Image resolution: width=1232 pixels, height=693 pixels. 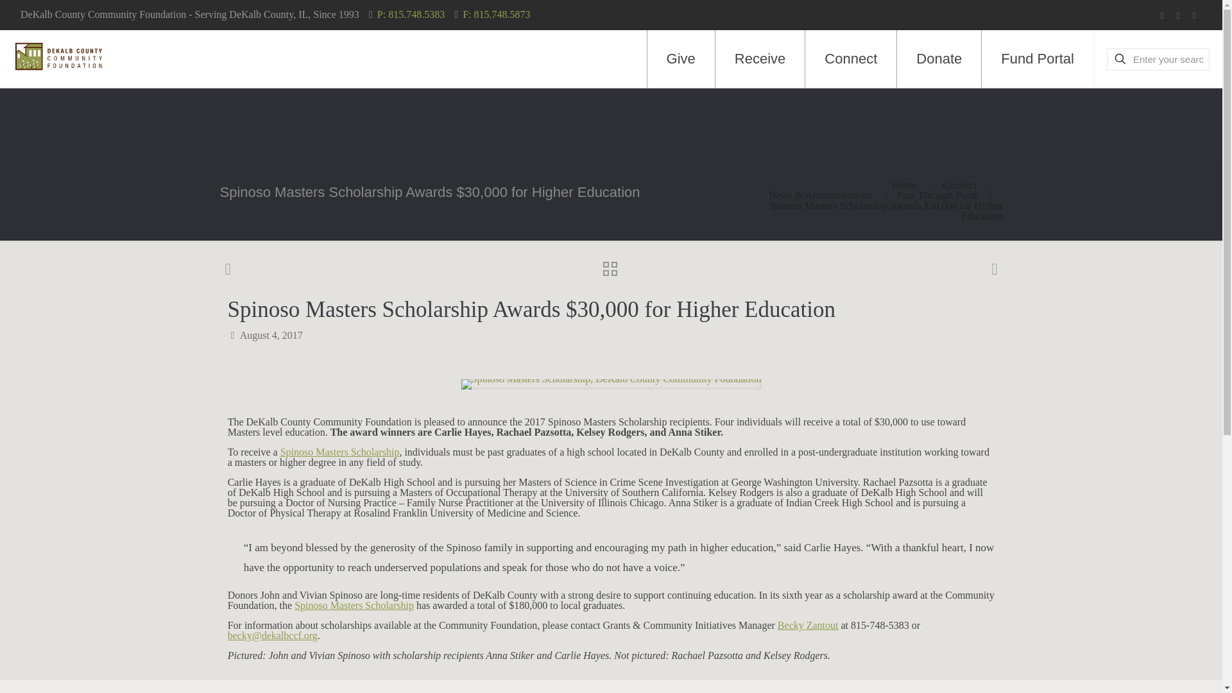 I want to click on Receive, so click(x=760, y=59).